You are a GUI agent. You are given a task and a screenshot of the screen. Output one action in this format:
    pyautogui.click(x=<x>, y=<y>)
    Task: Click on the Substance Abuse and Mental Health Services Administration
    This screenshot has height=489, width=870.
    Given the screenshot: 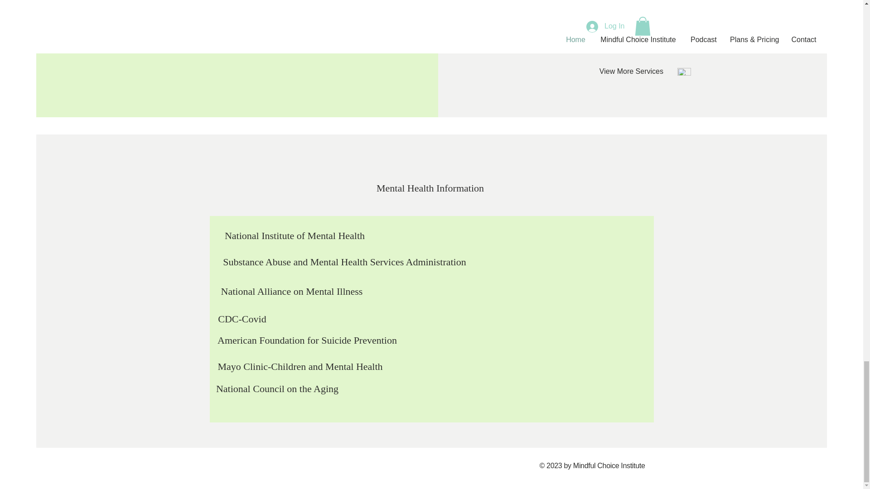 What is the action you would take?
    pyautogui.click(x=344, y=262)
    